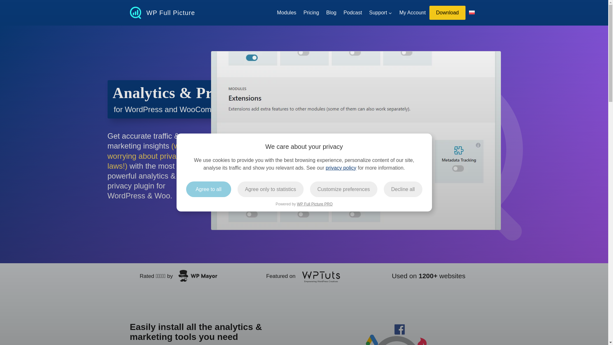 The image size is (613, 345). What do you see at coordinates (311, 12) in the screenshot?
I see `Pricing` at bounding box center [311, 12].